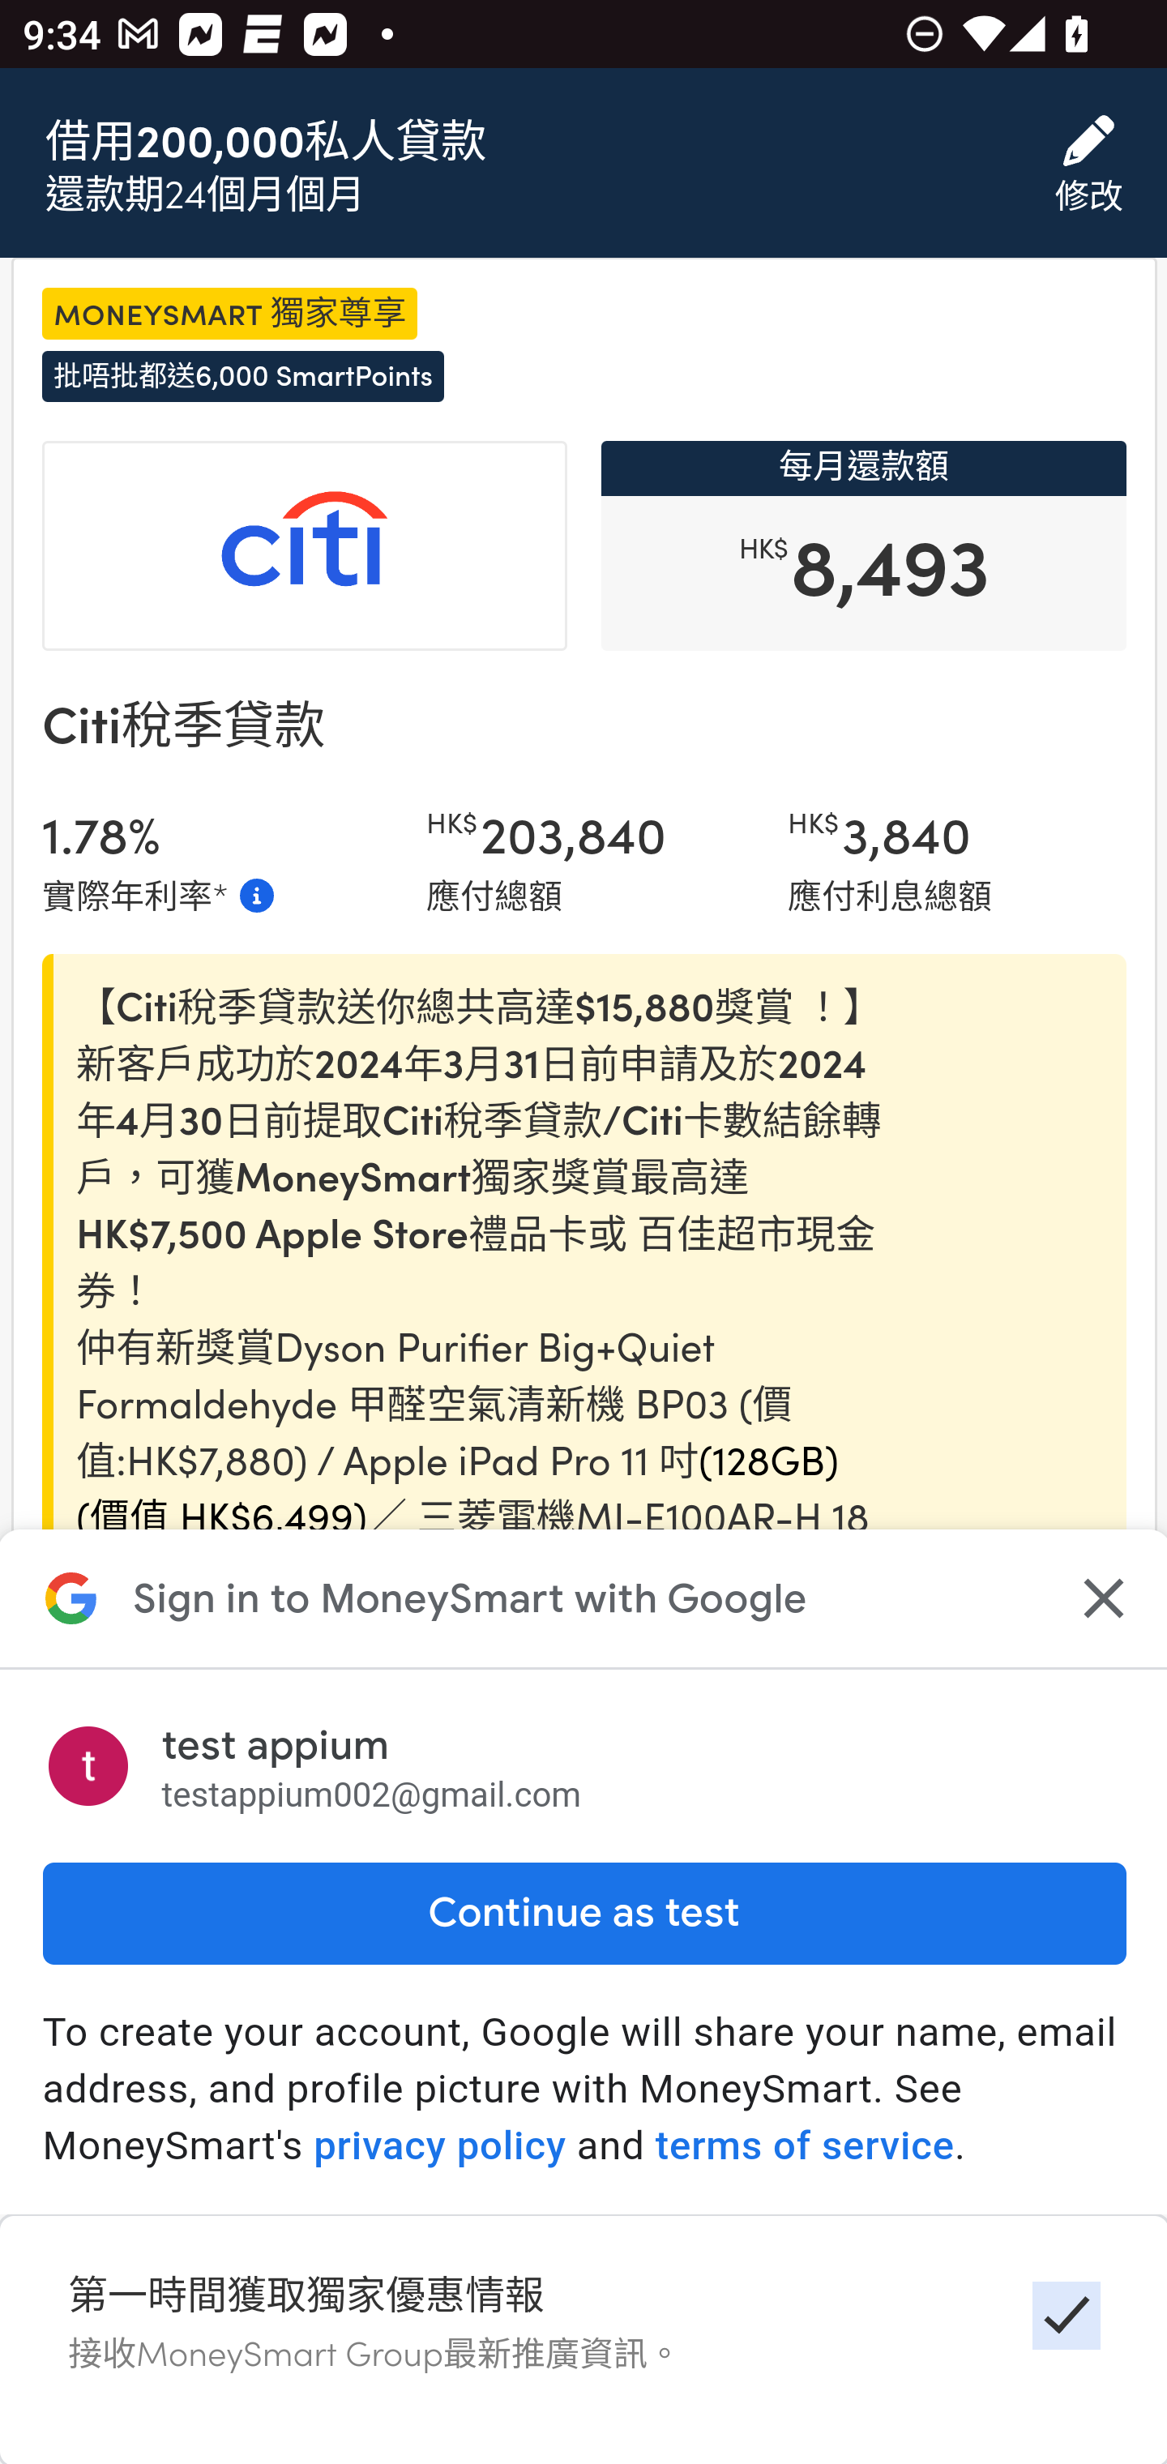  Describe the element at coordinates (804, 2146) in the screenshot. I see `terms of service` at that location.